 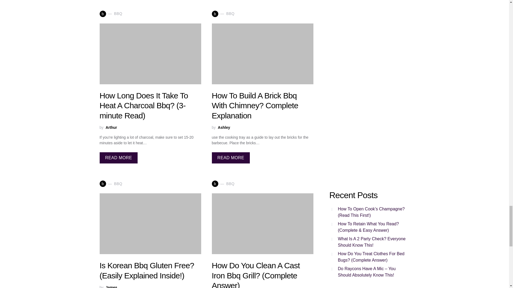 What do you see at coordinates (111, 286) in the screenshot?
I see `View all posts by James` at bounding box center [111, 286].